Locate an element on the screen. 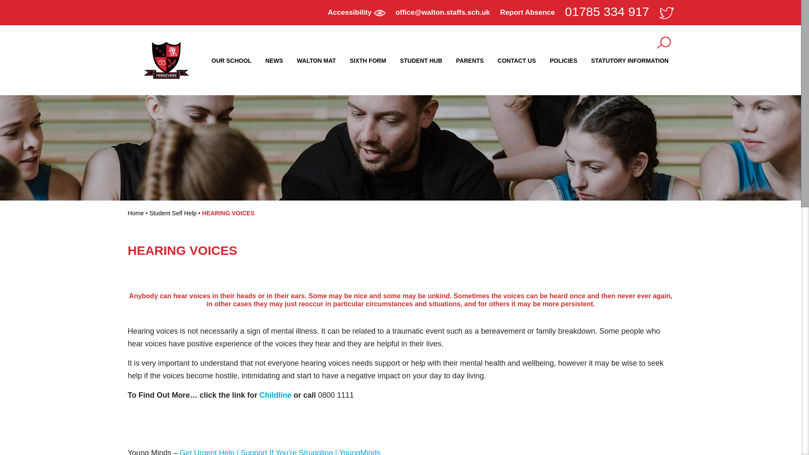 The width and height of the screenshot is (809, 455). STUDENT HUB is located at coordinates (421, 61).